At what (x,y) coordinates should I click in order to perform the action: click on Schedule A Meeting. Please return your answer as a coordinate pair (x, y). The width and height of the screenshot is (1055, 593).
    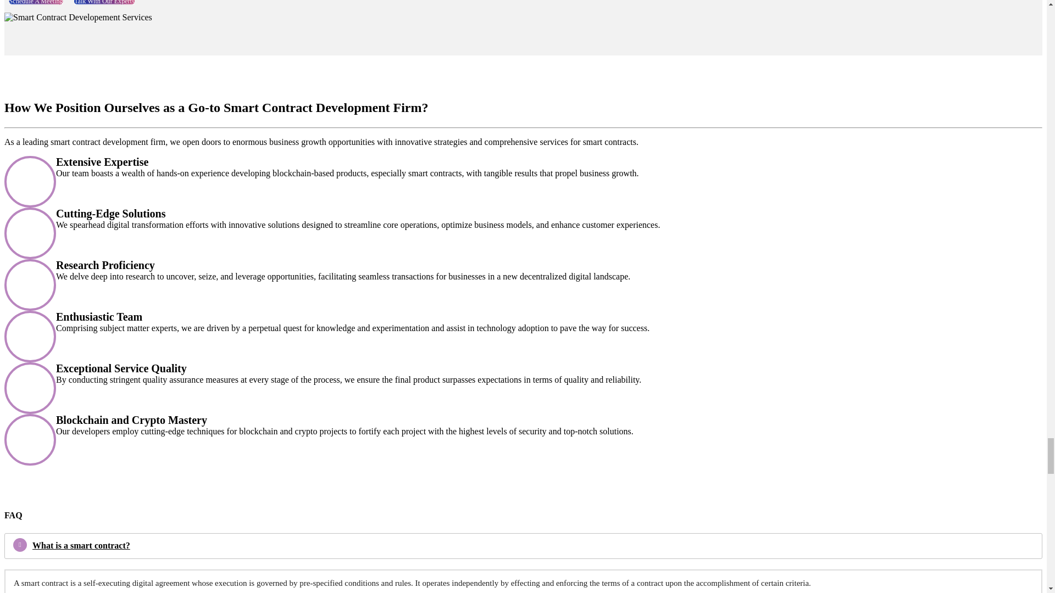
    Looking at the image, I should click on (34, 2).